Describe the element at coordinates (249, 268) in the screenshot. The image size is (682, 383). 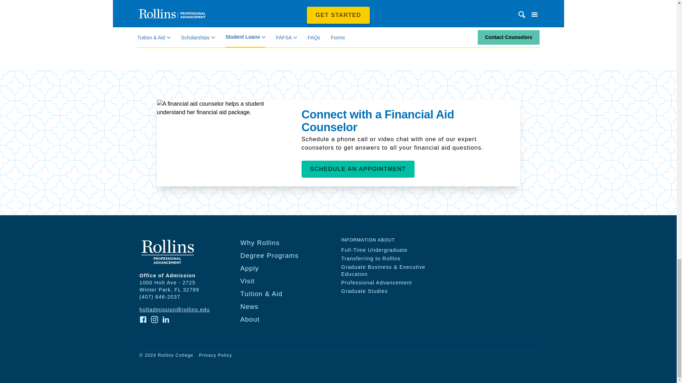
I see `Apply` at that location.